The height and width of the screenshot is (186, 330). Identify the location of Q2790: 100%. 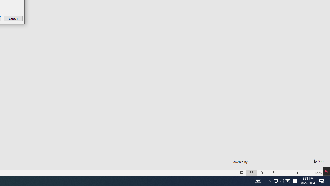
(318, 173).